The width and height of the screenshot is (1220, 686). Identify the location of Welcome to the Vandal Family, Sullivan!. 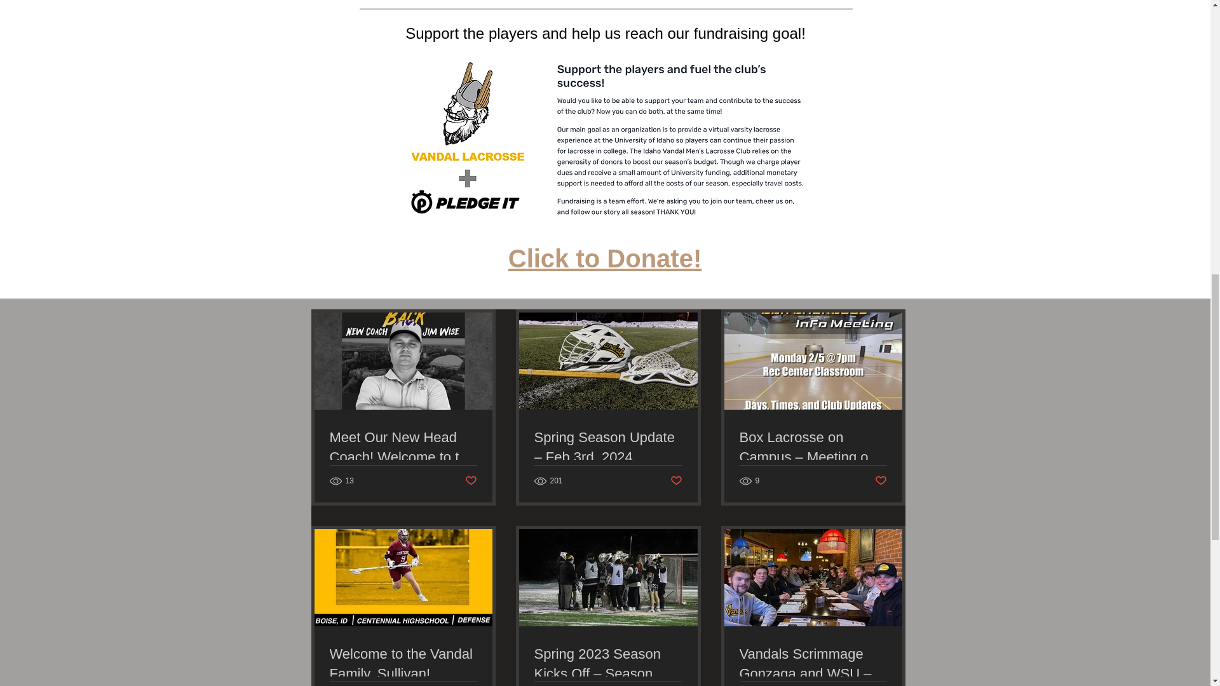
(403, 664).